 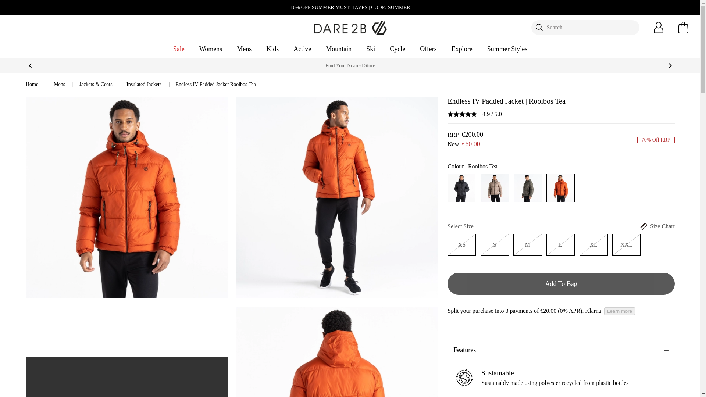 What do you see at coordinates (560, 187) in the screenshot?
I see `Rooibos Tea` at bounding box center [560, 187].